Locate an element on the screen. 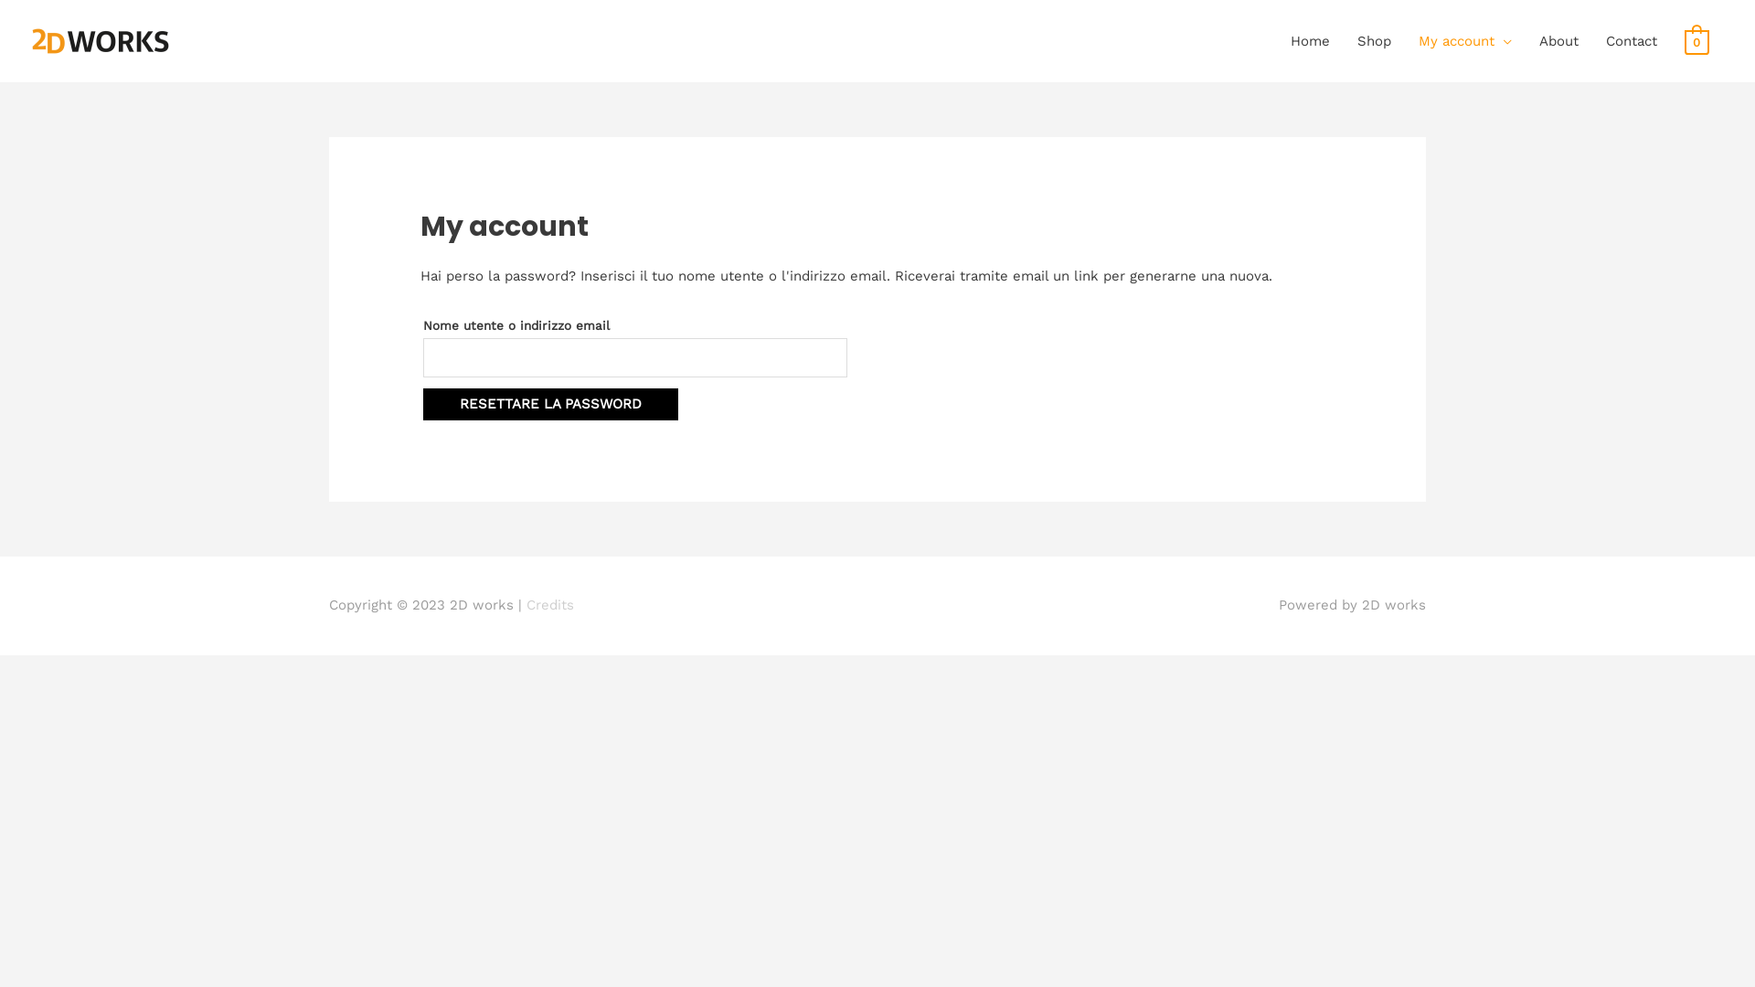 The height and width of the screenshot is (987, 1755). Home is located at coordinates (1311, 41).